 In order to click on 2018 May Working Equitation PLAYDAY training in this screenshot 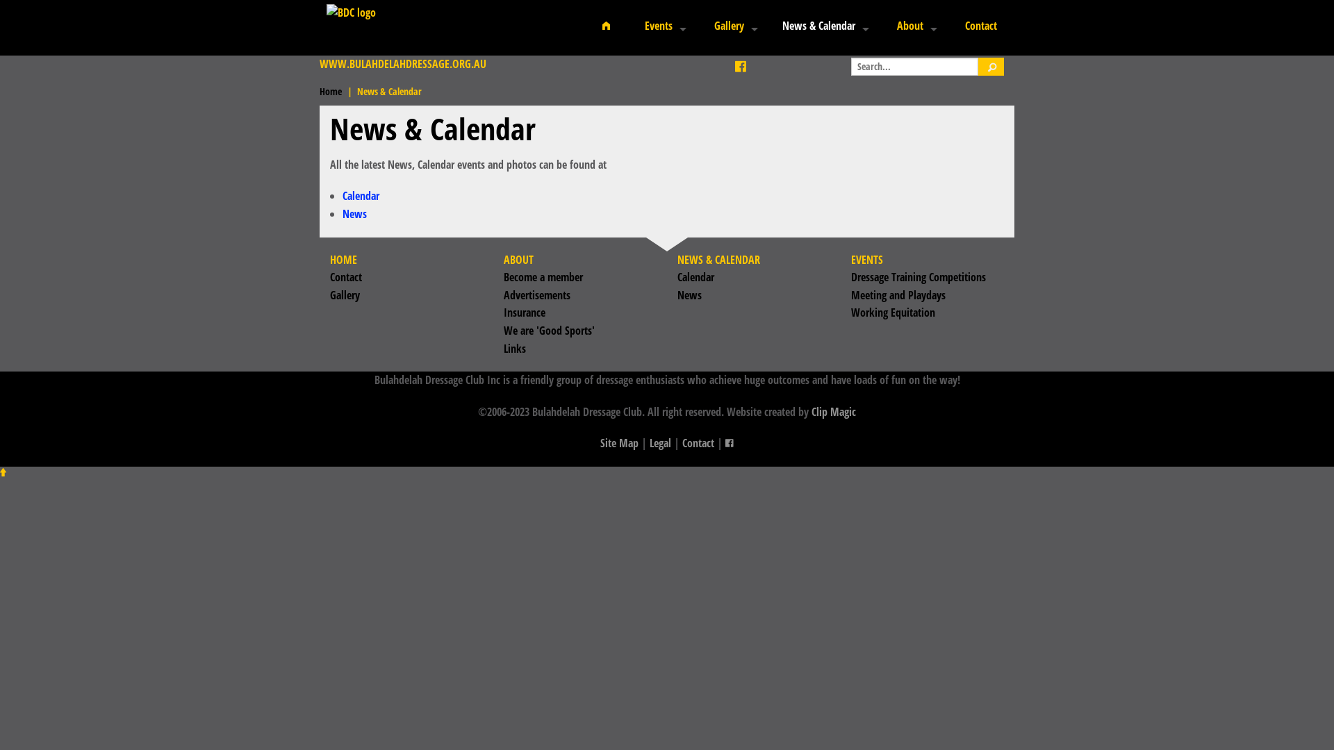, I will do `click(716, 371)`.